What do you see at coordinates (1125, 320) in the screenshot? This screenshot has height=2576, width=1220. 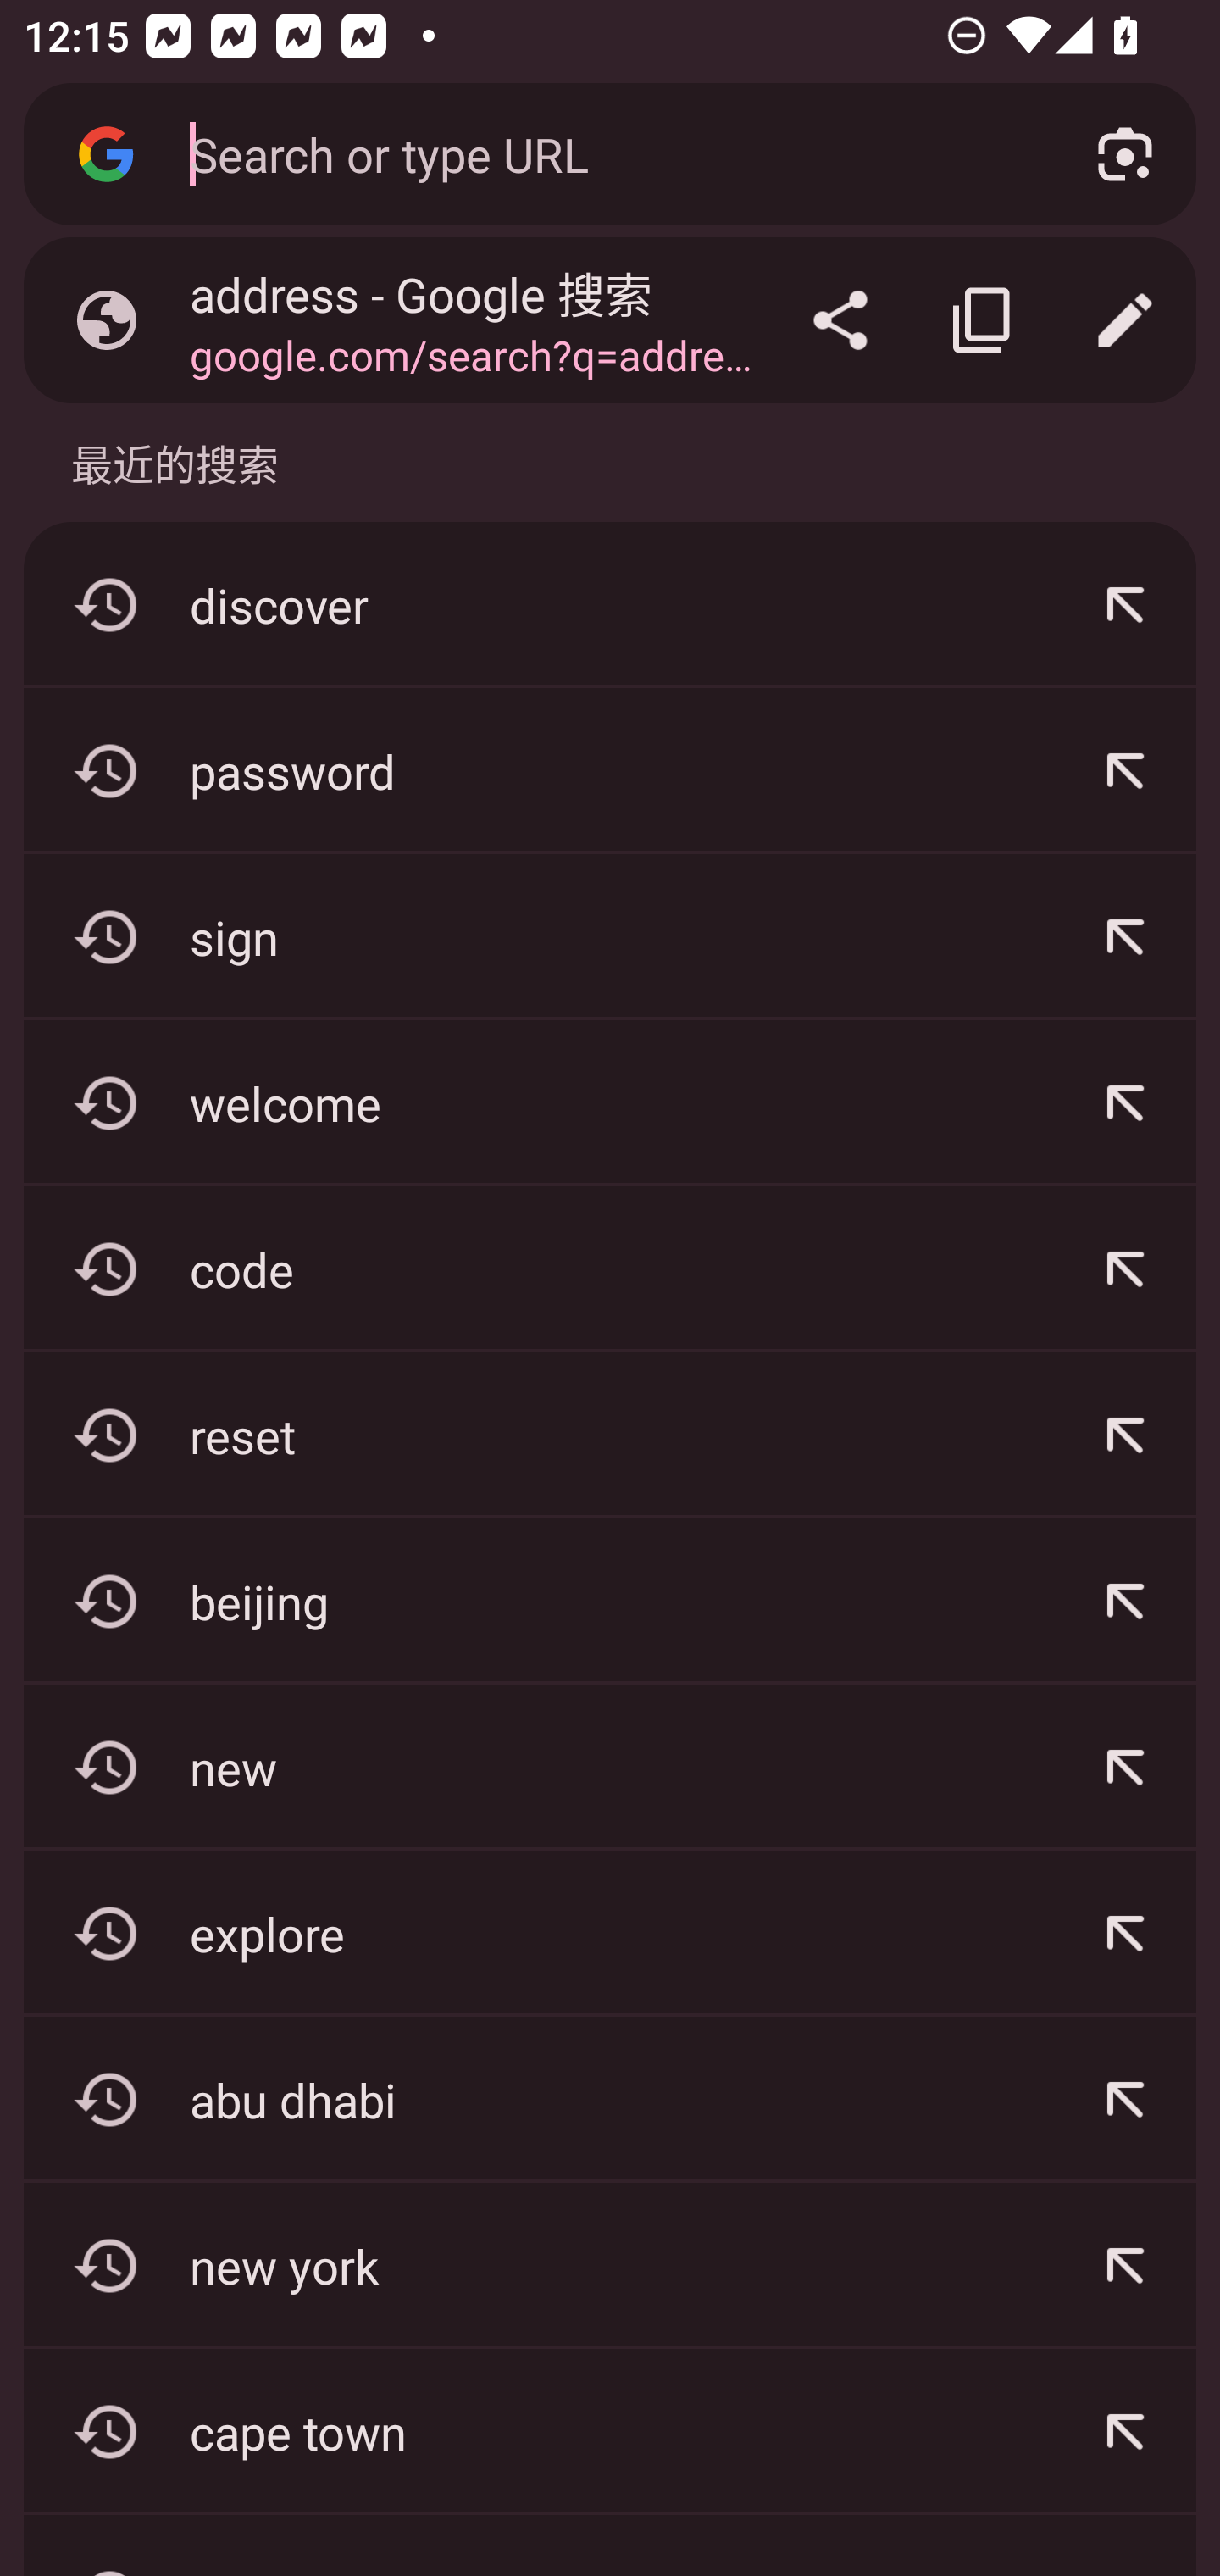 I see `Edit` at bounding box center [1125, 320].